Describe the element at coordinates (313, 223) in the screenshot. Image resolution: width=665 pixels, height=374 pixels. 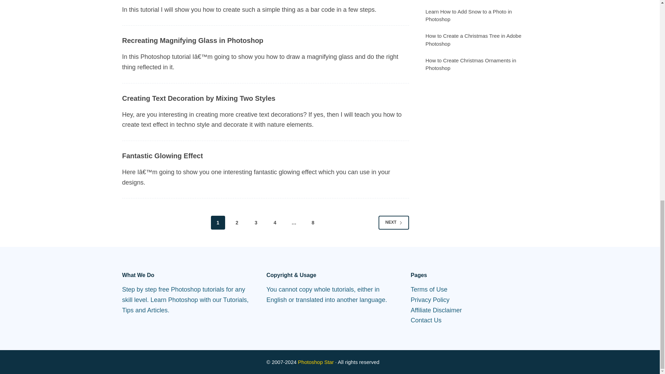
I see `8` at that location.